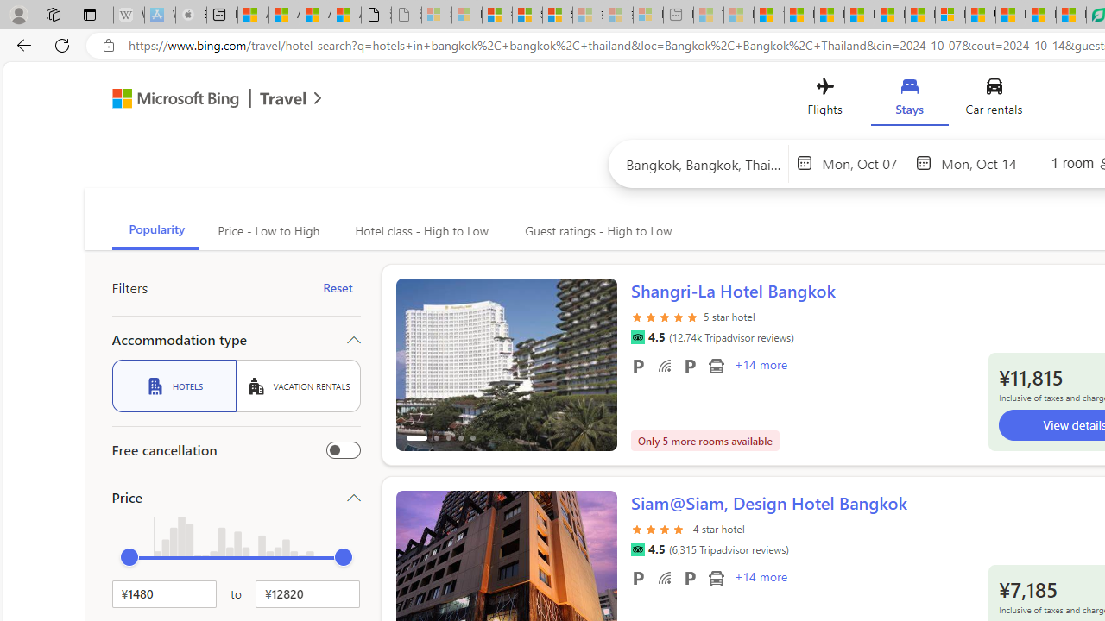  Describe the element at coordinates (237, 497) in the screenshot. I see `Price` at that location.